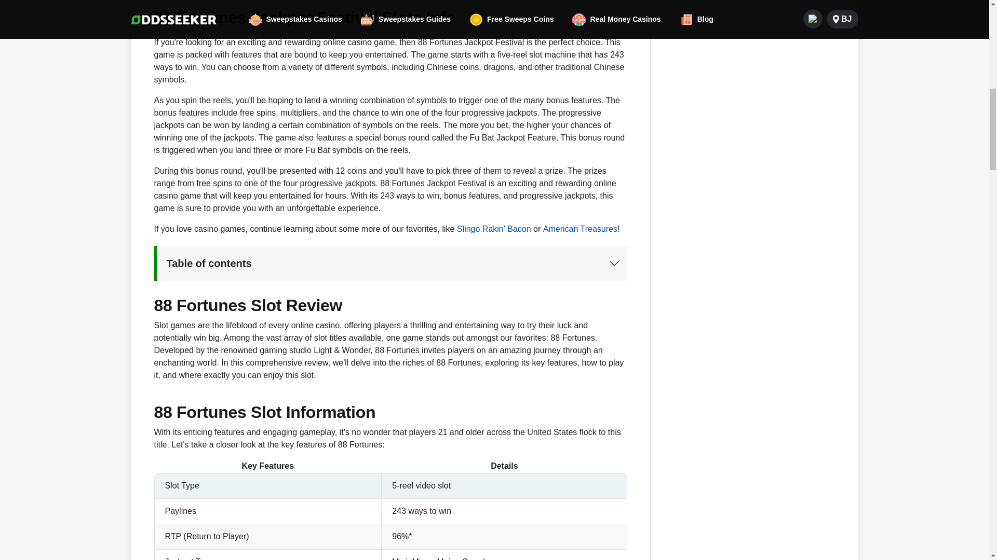 This screenshot has height=560, width=997. I want to click on Table of contents, so click(390, 263).